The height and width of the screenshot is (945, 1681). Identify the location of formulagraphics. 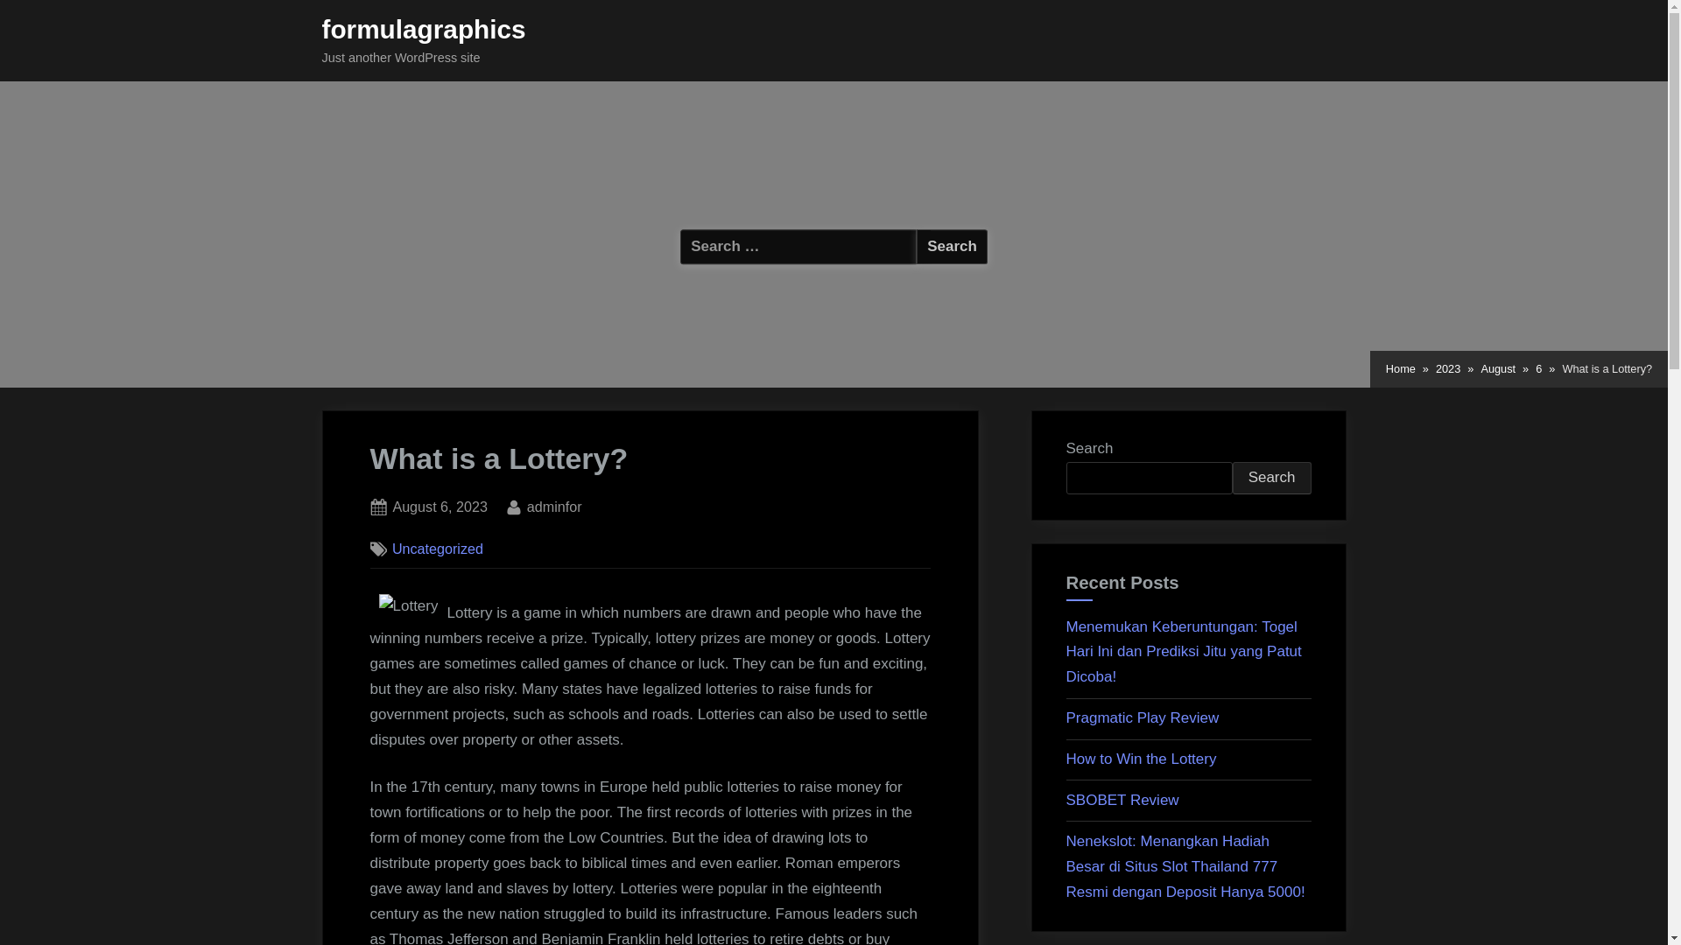
(424, 29).